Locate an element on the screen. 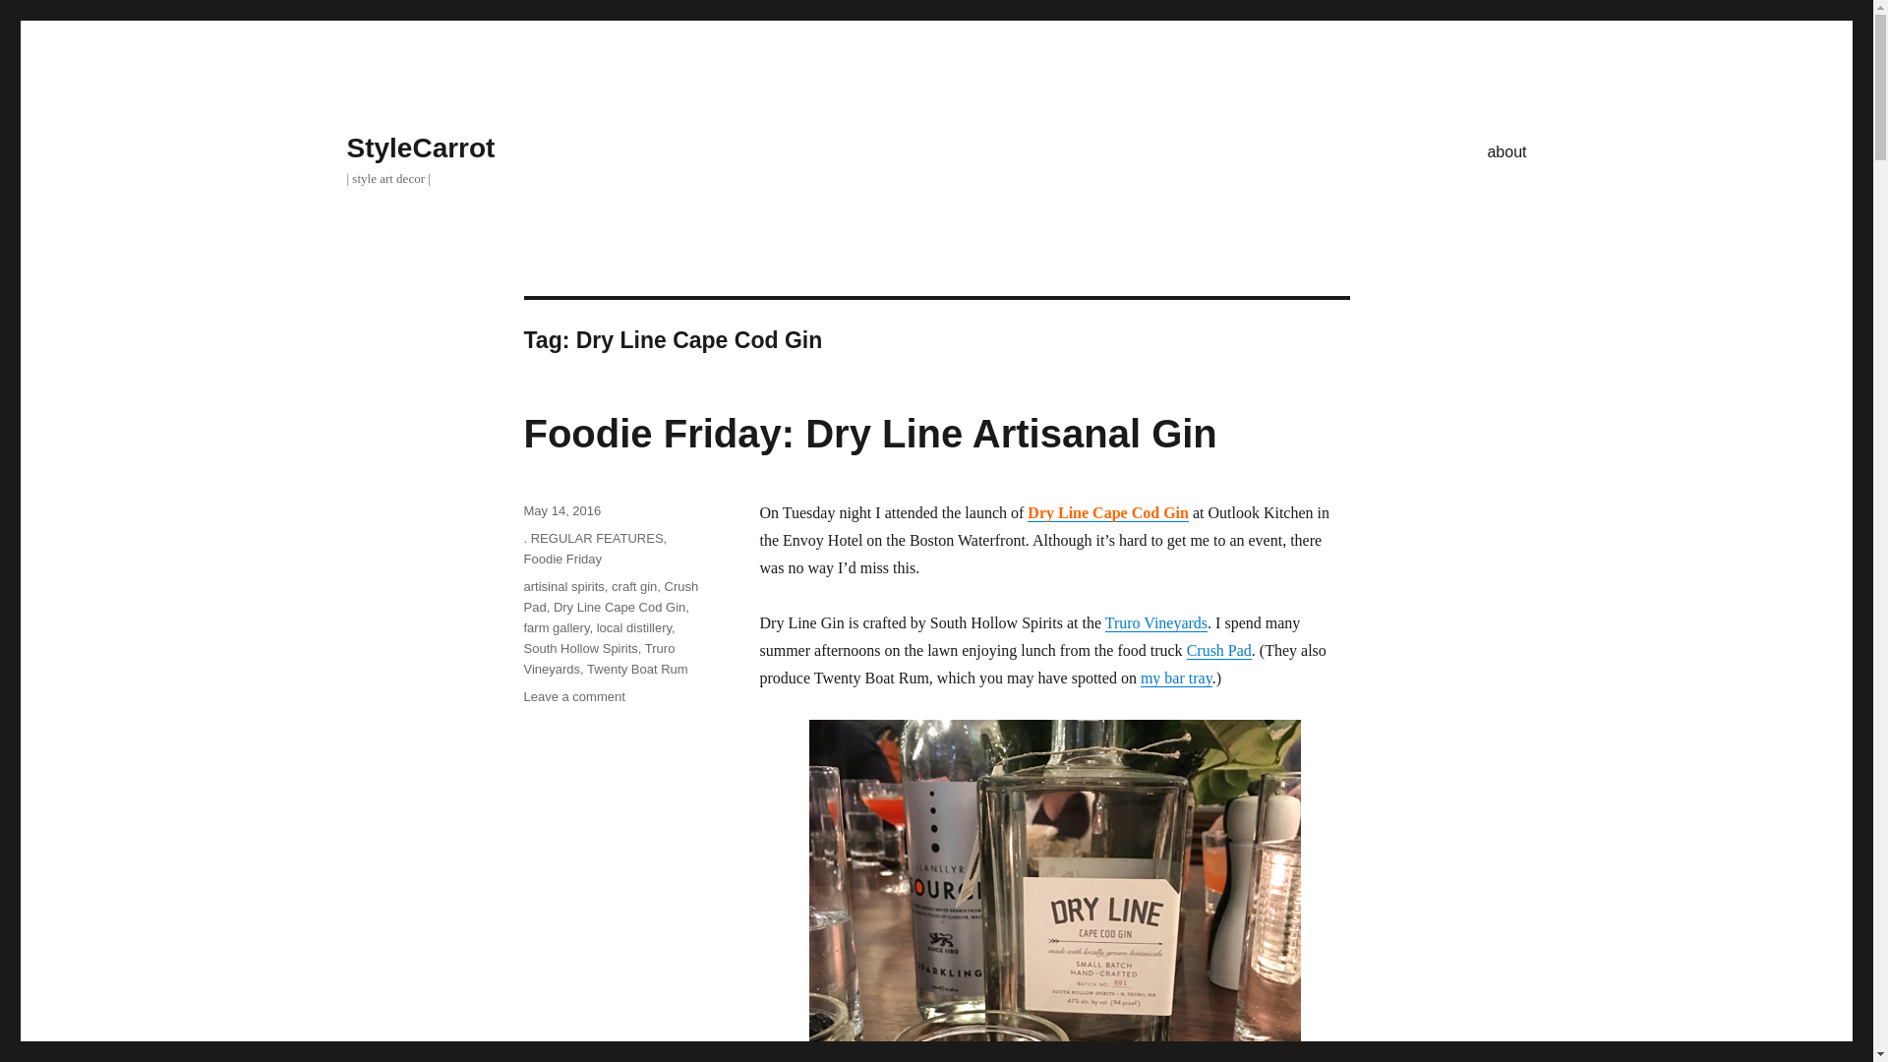 Image resolution: width=1888 pixels, height=1062 pixels. Foodie Friday is located at coordinates (560, 559).